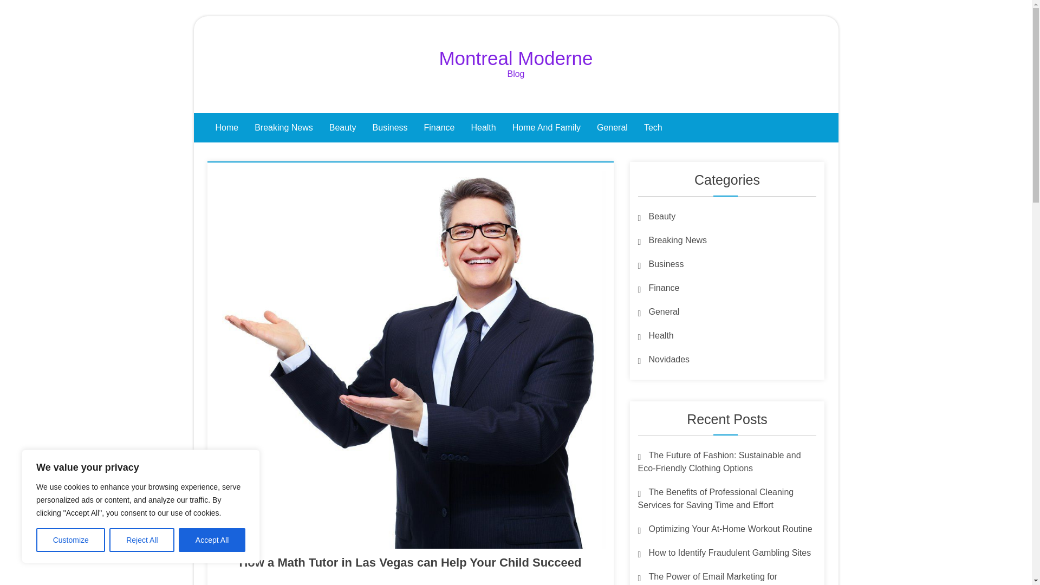 The width and height of the screenshot is (1040, 585). What do you see at coordinates (659, 311) in the screenshot?
I see `General` at bounding box center [659, 311].